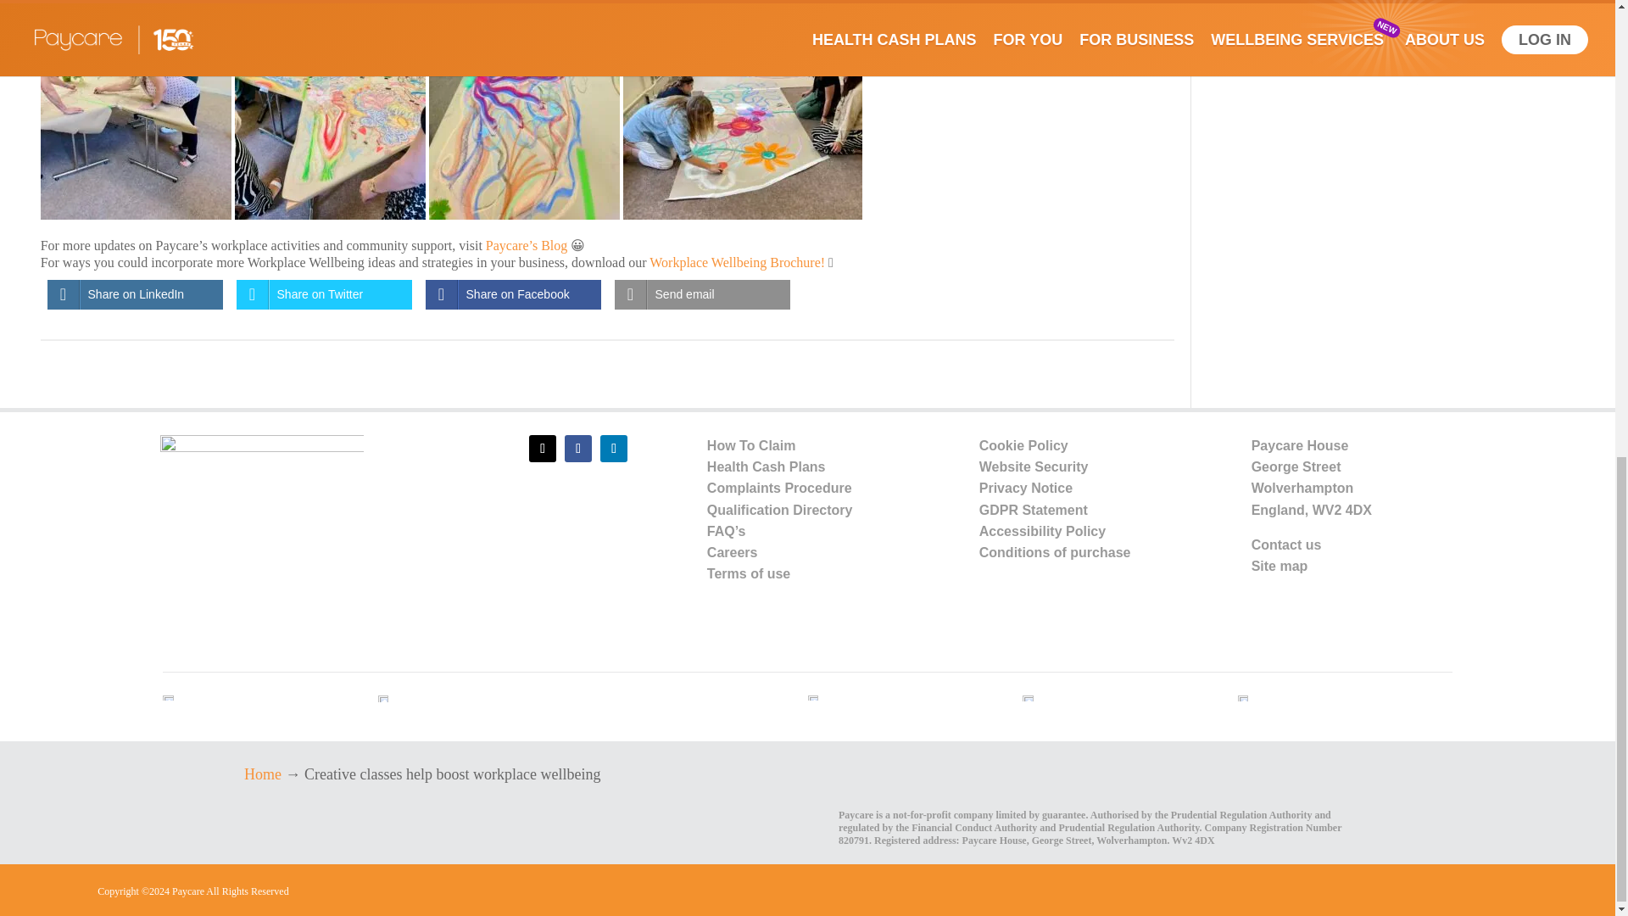 The image size is (1628, 916). Describe the element at coordinates (814, 697) in the screenshot. I see `IFIG The Forum for Fraud Investigators` at that location.